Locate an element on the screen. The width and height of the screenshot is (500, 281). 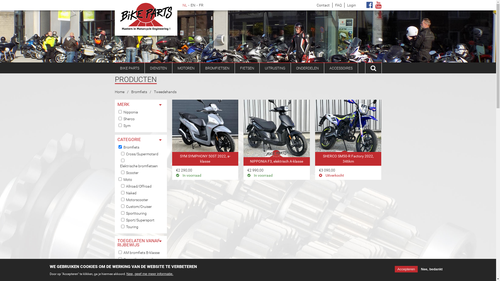
AM bromfiets B-klasse
AM bromfiets B-klasse-filter toepassen is located at coordinates (142, 253).